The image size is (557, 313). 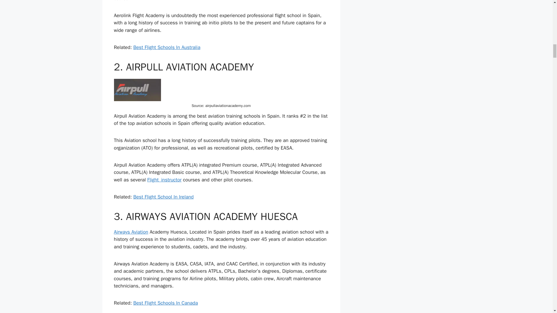 What do you see at coordinates (167, 47) in the screenshot?
I see `Best Flight Schools In Australia` at bounding box center [167, 47].